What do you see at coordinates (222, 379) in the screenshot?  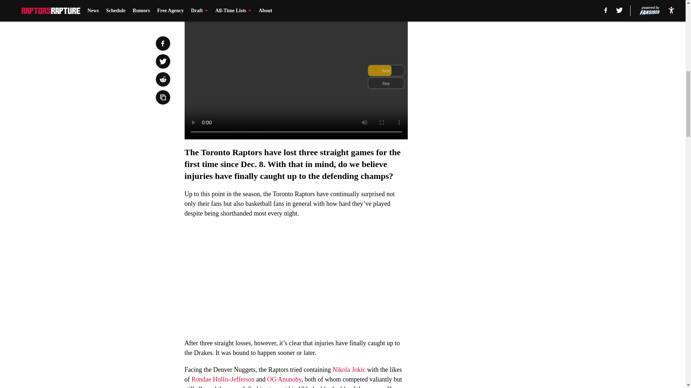 I see `Rondae Hollis-Jefferson` at bounding box center [222, 379].